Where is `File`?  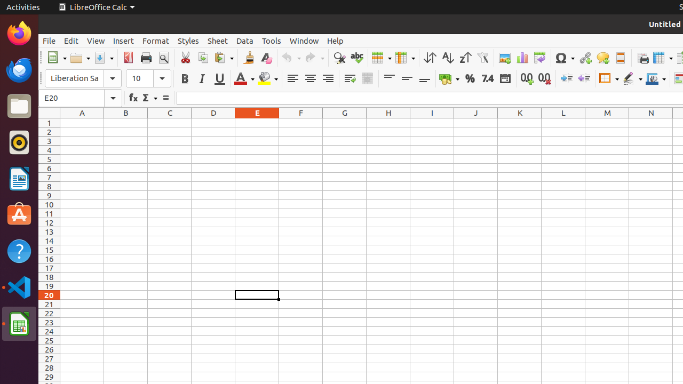
File is located at coordinates (49, 41).